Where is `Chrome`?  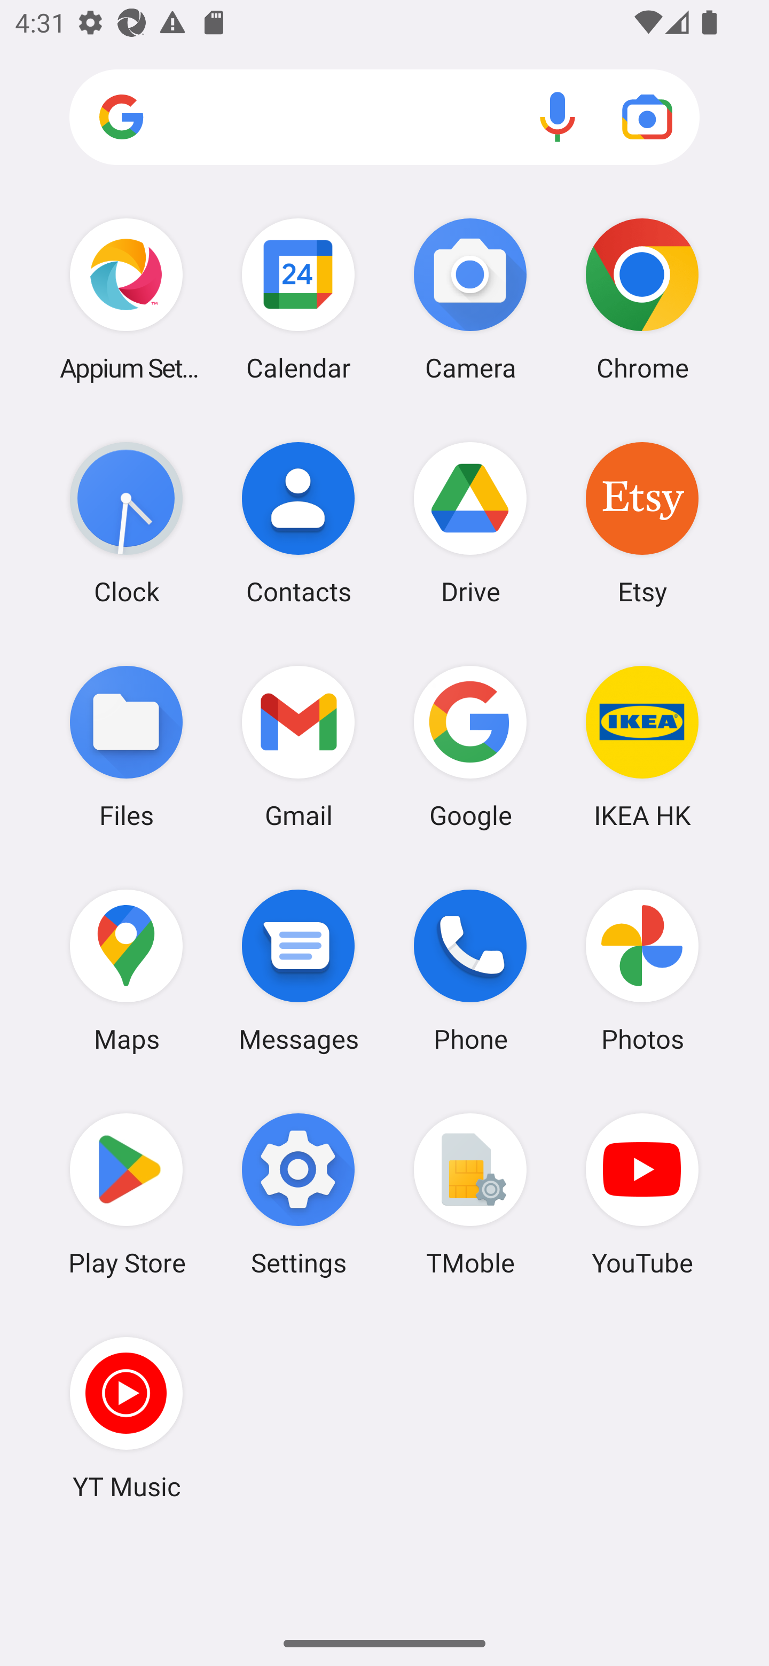 Chrome is located at coordinates (642, 299).